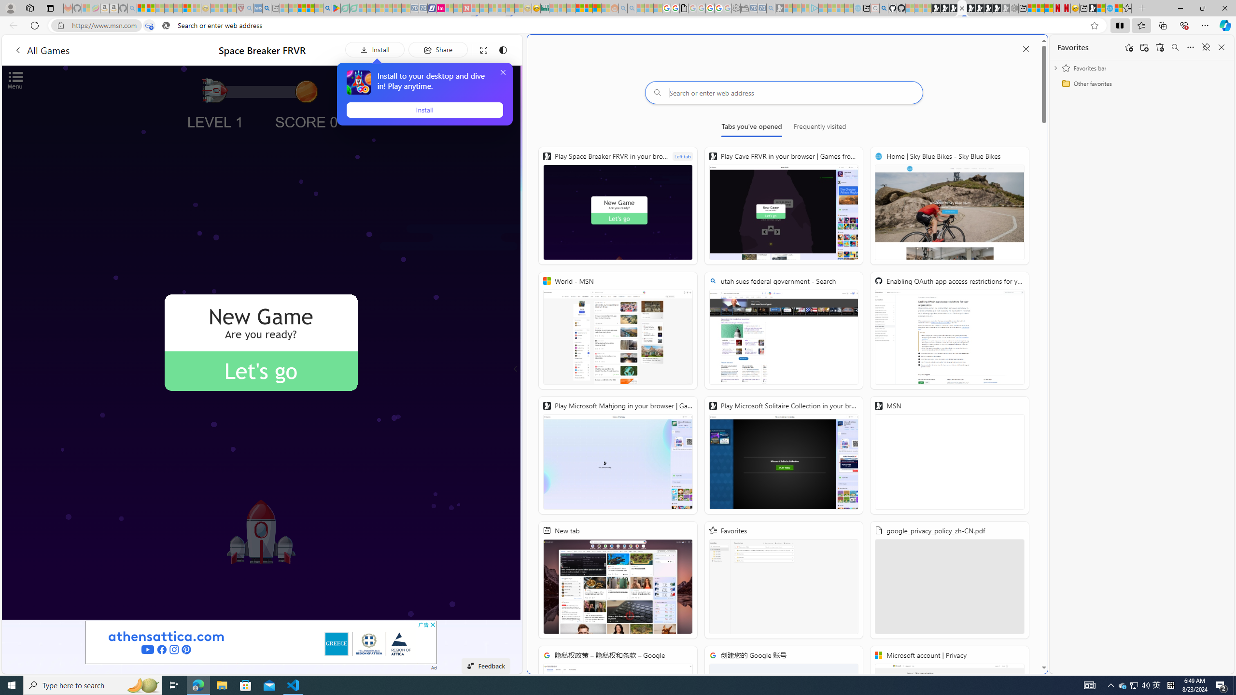 This screenshot has width=1236, height=695. I want to click on Cheap Hotels - Save70.com - Sleeping, so click(423, 8).